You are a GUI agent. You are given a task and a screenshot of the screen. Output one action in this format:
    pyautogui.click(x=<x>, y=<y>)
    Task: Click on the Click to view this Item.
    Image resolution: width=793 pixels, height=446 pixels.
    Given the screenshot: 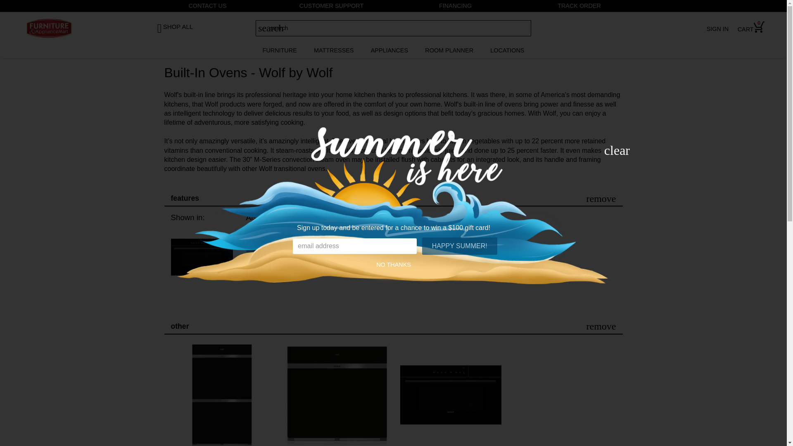 What is the action you would take?
    pyautogui.click(x=336, y=395)
    